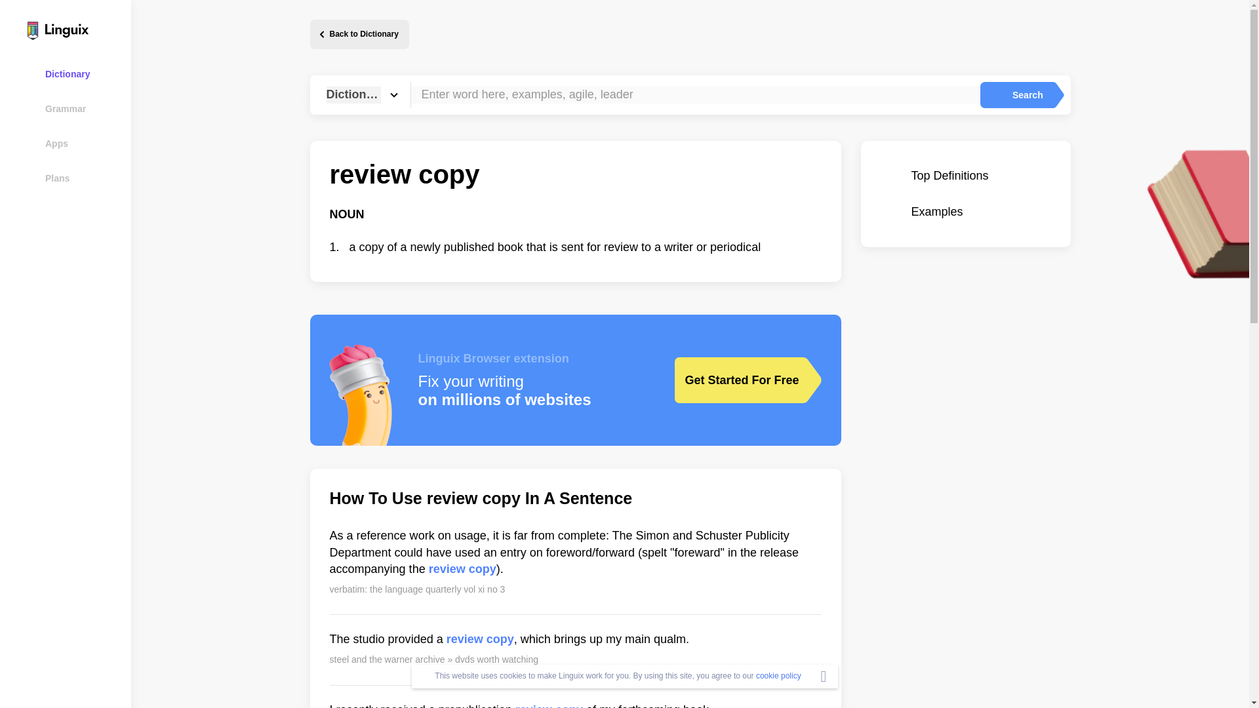 The image size is (1259, 708). What do you see at coordinates (965, 212) in the screenshot?
I see `Examples` at bounding box center [965, 212].